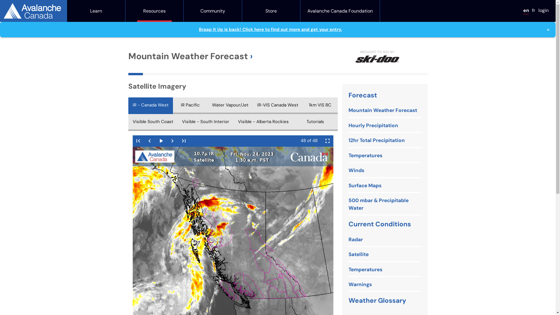 The image size is (560, 315). Describe the element at coordinates (213, 11) in the screenshot. I see `Community` at that location.